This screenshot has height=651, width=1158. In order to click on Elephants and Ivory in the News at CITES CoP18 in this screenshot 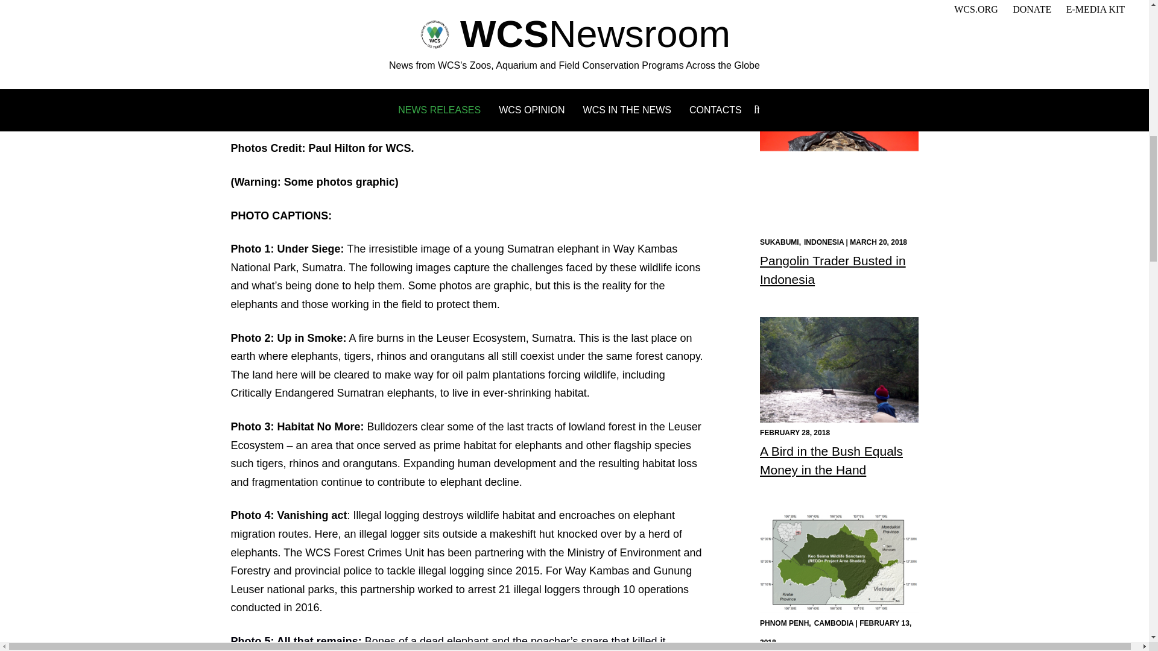, I will do `click(833, 80)`.